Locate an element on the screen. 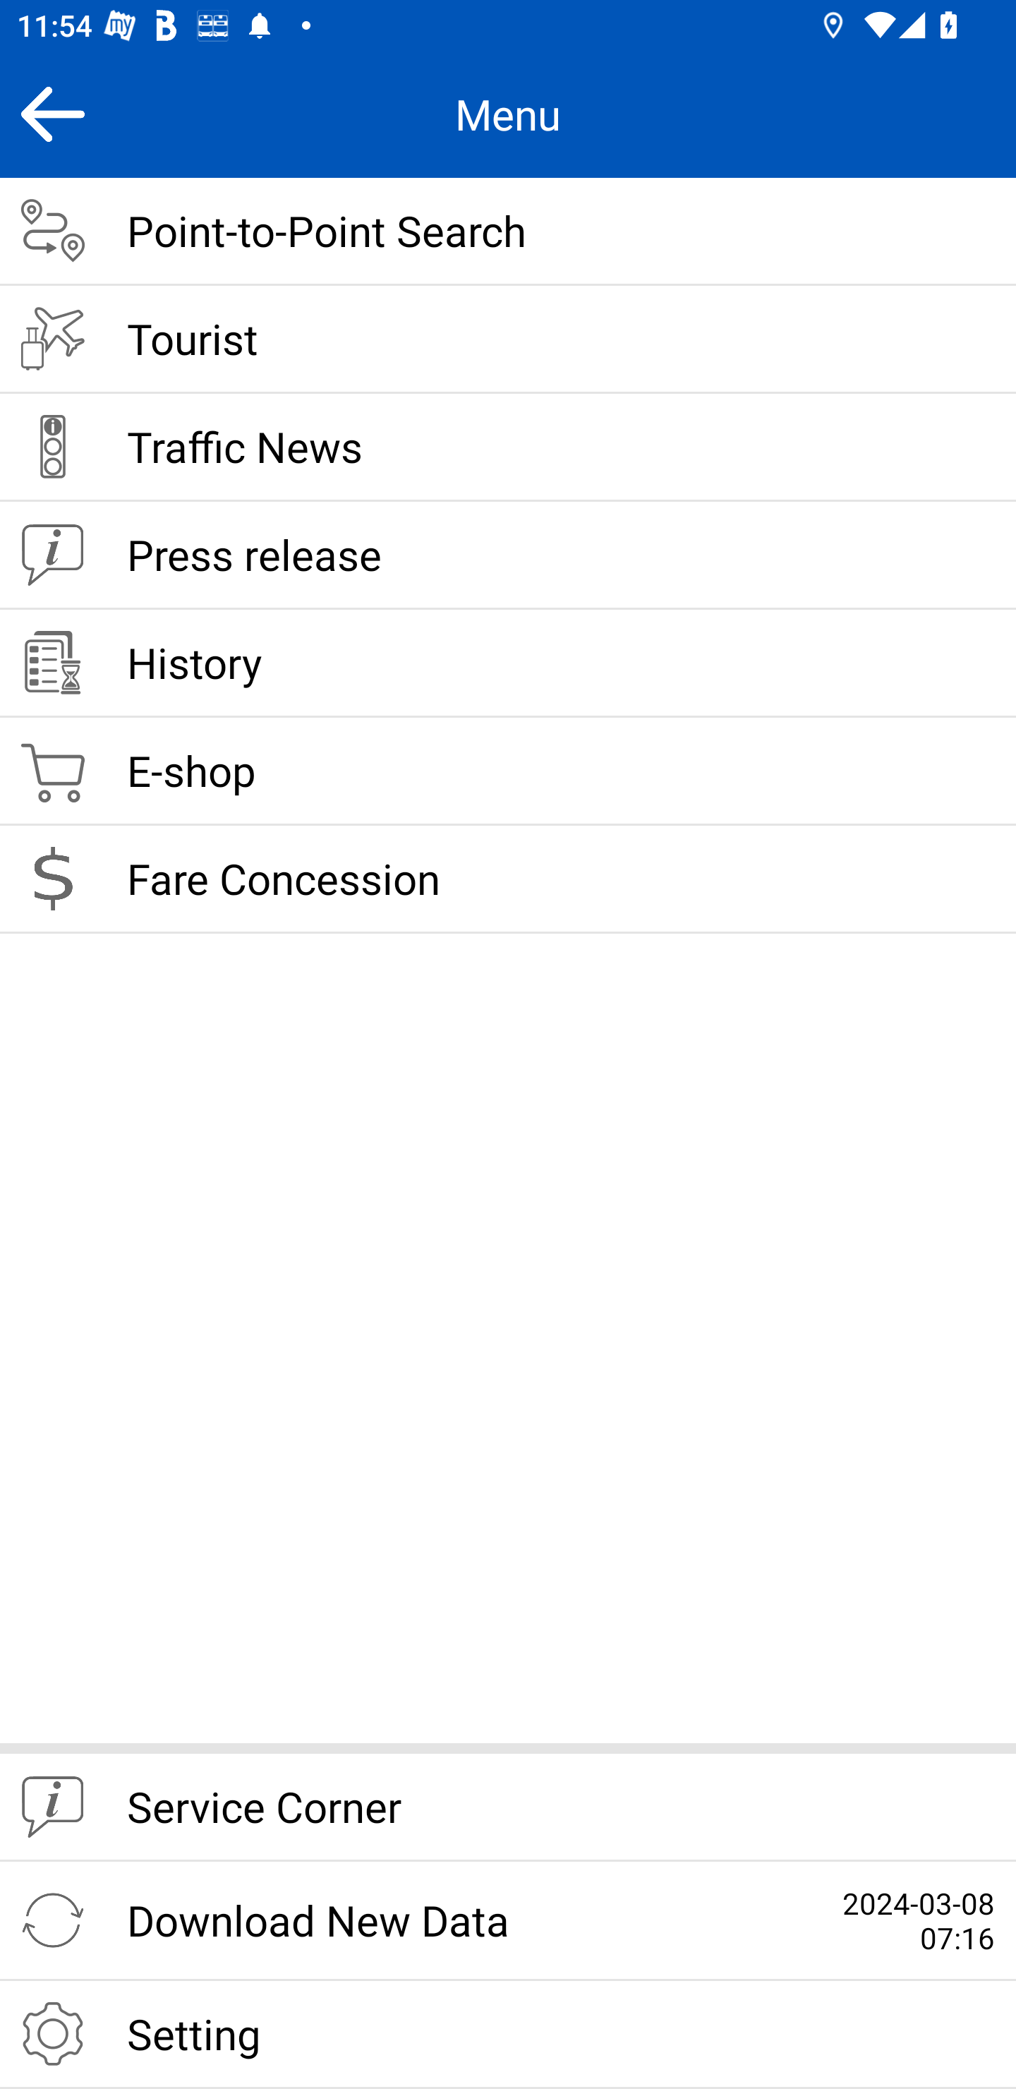  Traffic News is located at coordinates (508, 447).